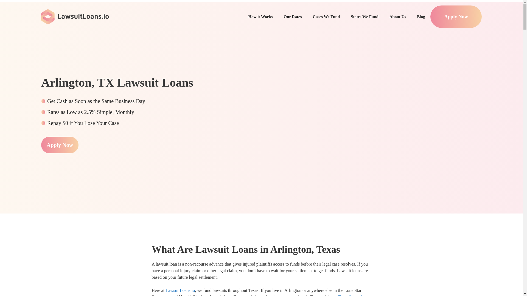 This screenshot has height=296, width=527. What do you see at coordinates (421, 16) in the screenshot?
I see `Blog` at bounding box center [421, 16].